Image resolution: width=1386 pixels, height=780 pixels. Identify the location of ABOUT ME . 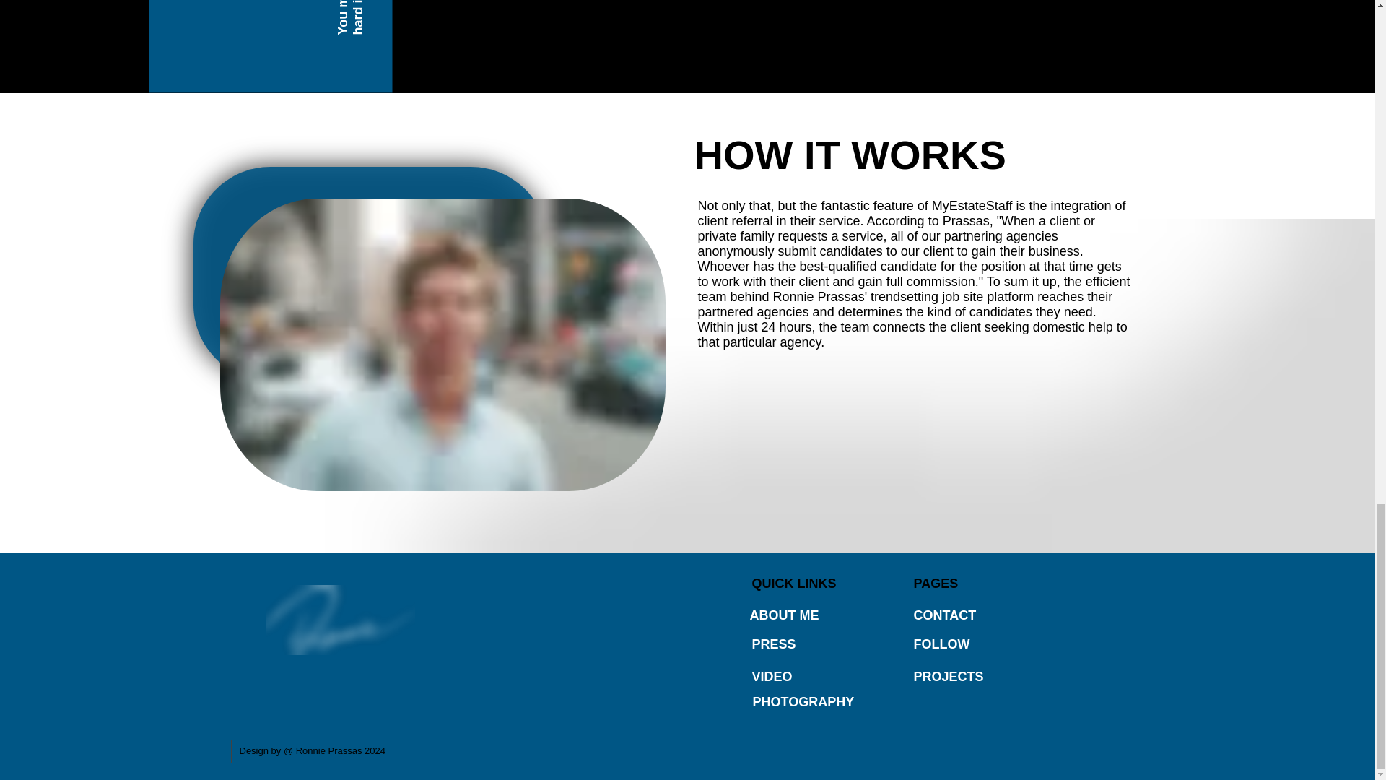
(785, 615).